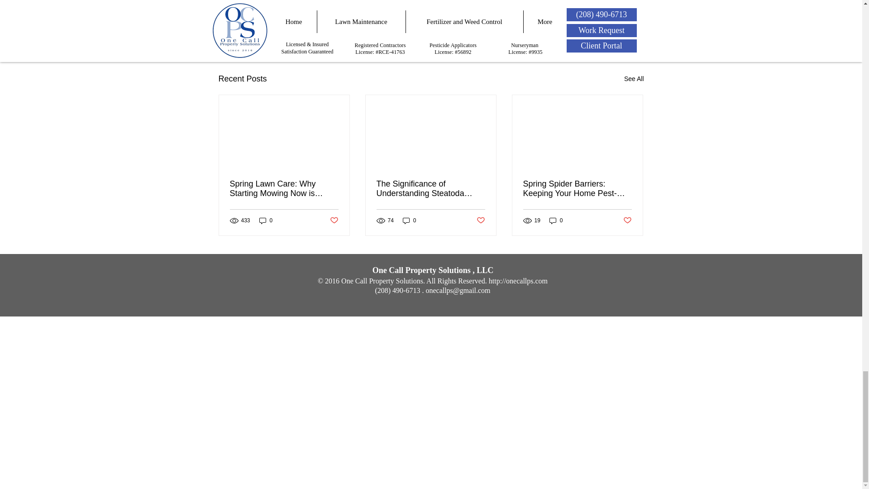  Describe the element at coordinates (409, 220) in the screenshot. I see `0` at that location.